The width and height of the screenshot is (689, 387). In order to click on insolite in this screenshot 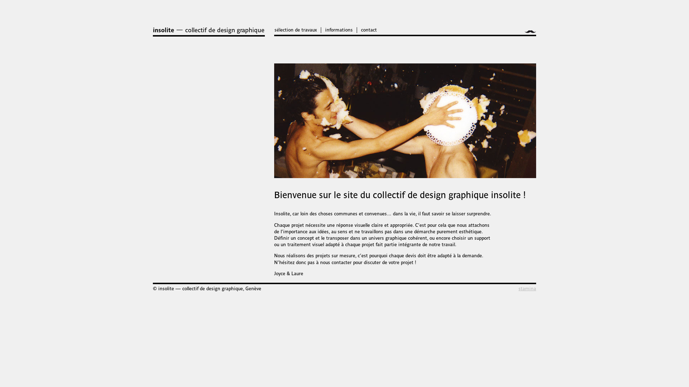, I will do `click(164, 30)`.